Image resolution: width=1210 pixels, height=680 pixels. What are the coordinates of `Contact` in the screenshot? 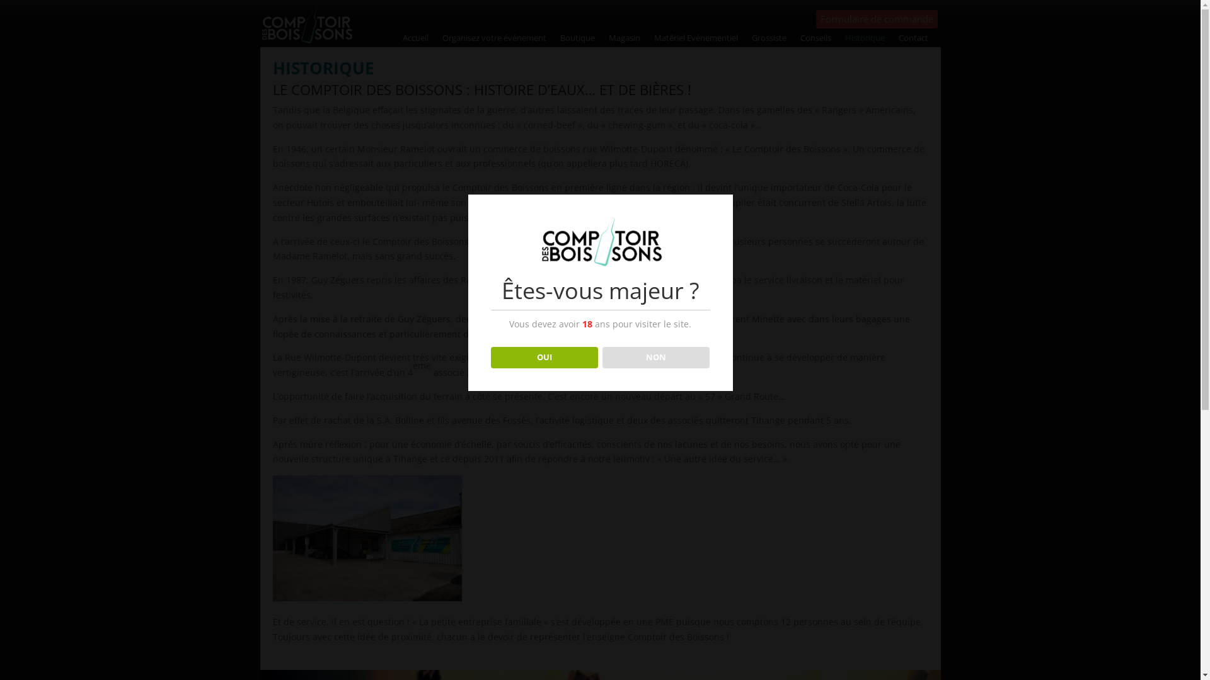 It's located at (914, 40).